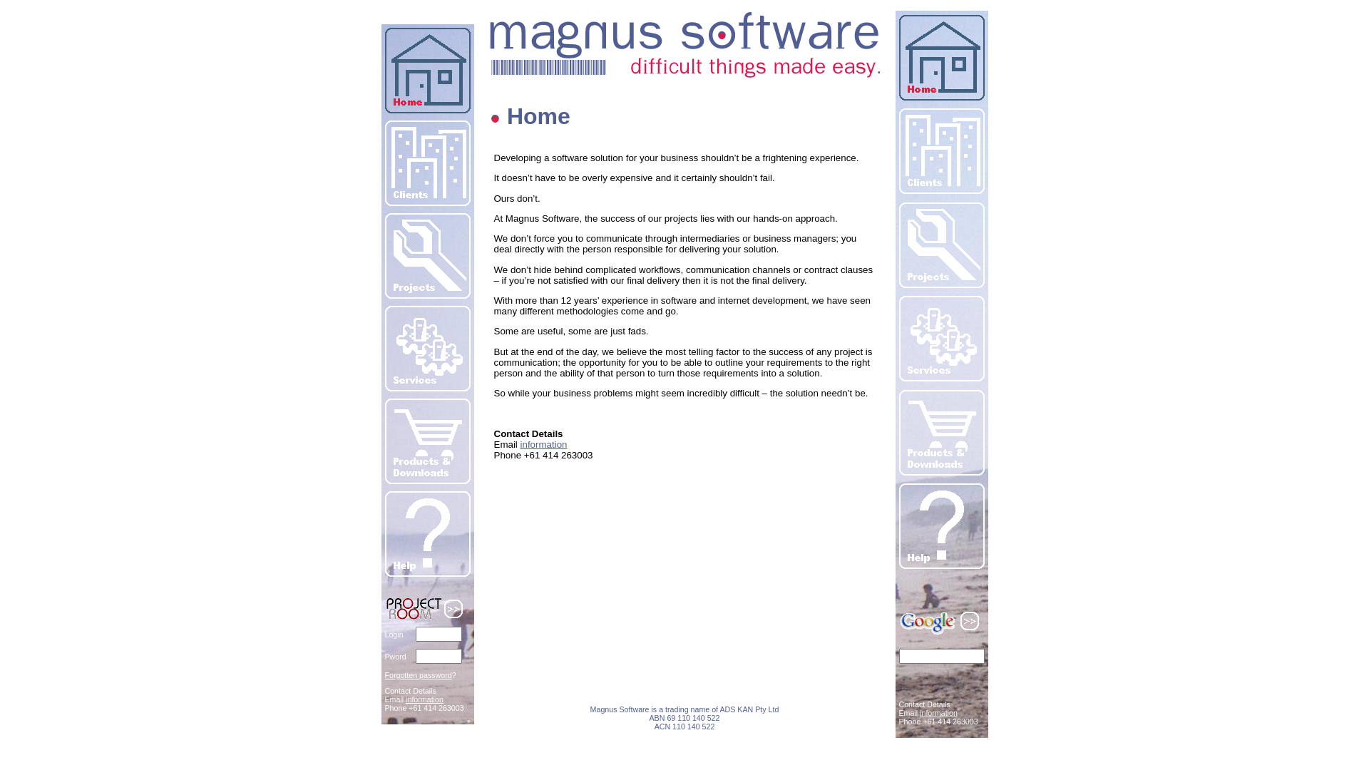 This screenshot has width=1369, height=770. What do you see at coordinates (419, 675) in the screenshot?
I see `Forgotten password` at bounding box center [419, 675].